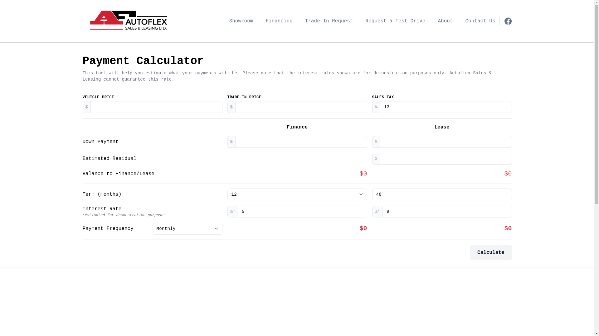 This screenshot has height=336, width=599. What do you see at coordinates (279, 21) in the screenshot?
I see `Financing` at bounding box center [279, 21].